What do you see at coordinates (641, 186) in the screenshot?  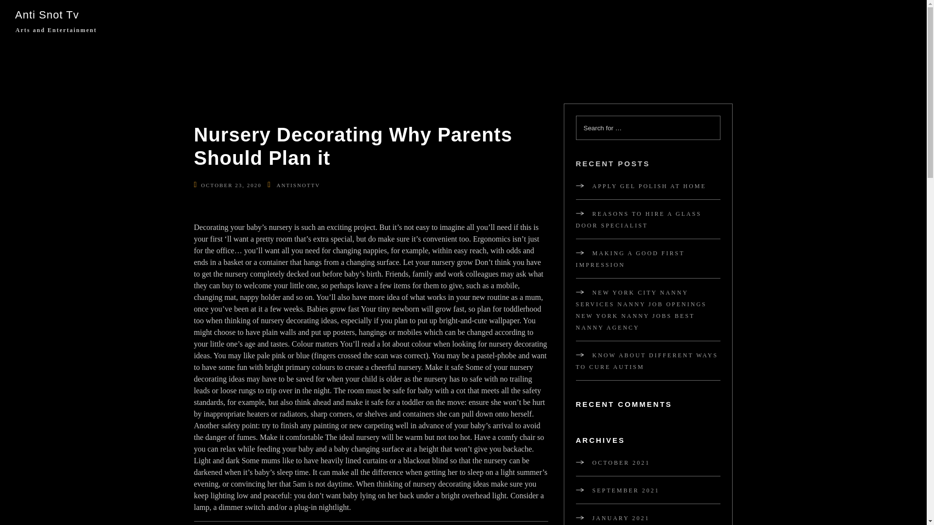 I see `APPLY GEL POLISH AT HOME` at bounding box center [641, 186].